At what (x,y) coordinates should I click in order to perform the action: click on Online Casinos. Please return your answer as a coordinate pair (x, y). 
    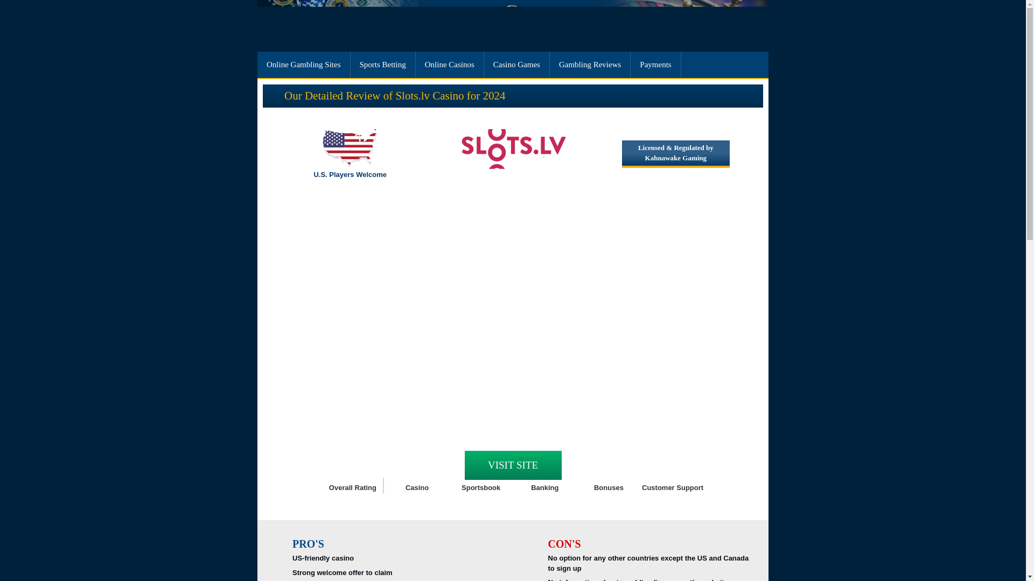
    Looking at the image, I should click on (449, 65).